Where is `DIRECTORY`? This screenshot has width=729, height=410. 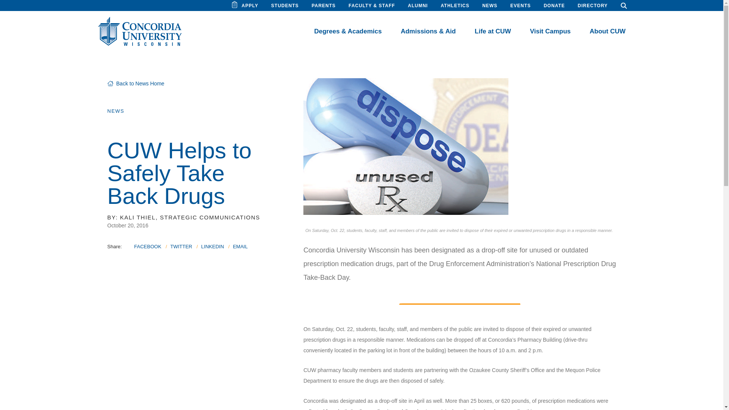
DIRECTORY is located at coordinates (593, 6).